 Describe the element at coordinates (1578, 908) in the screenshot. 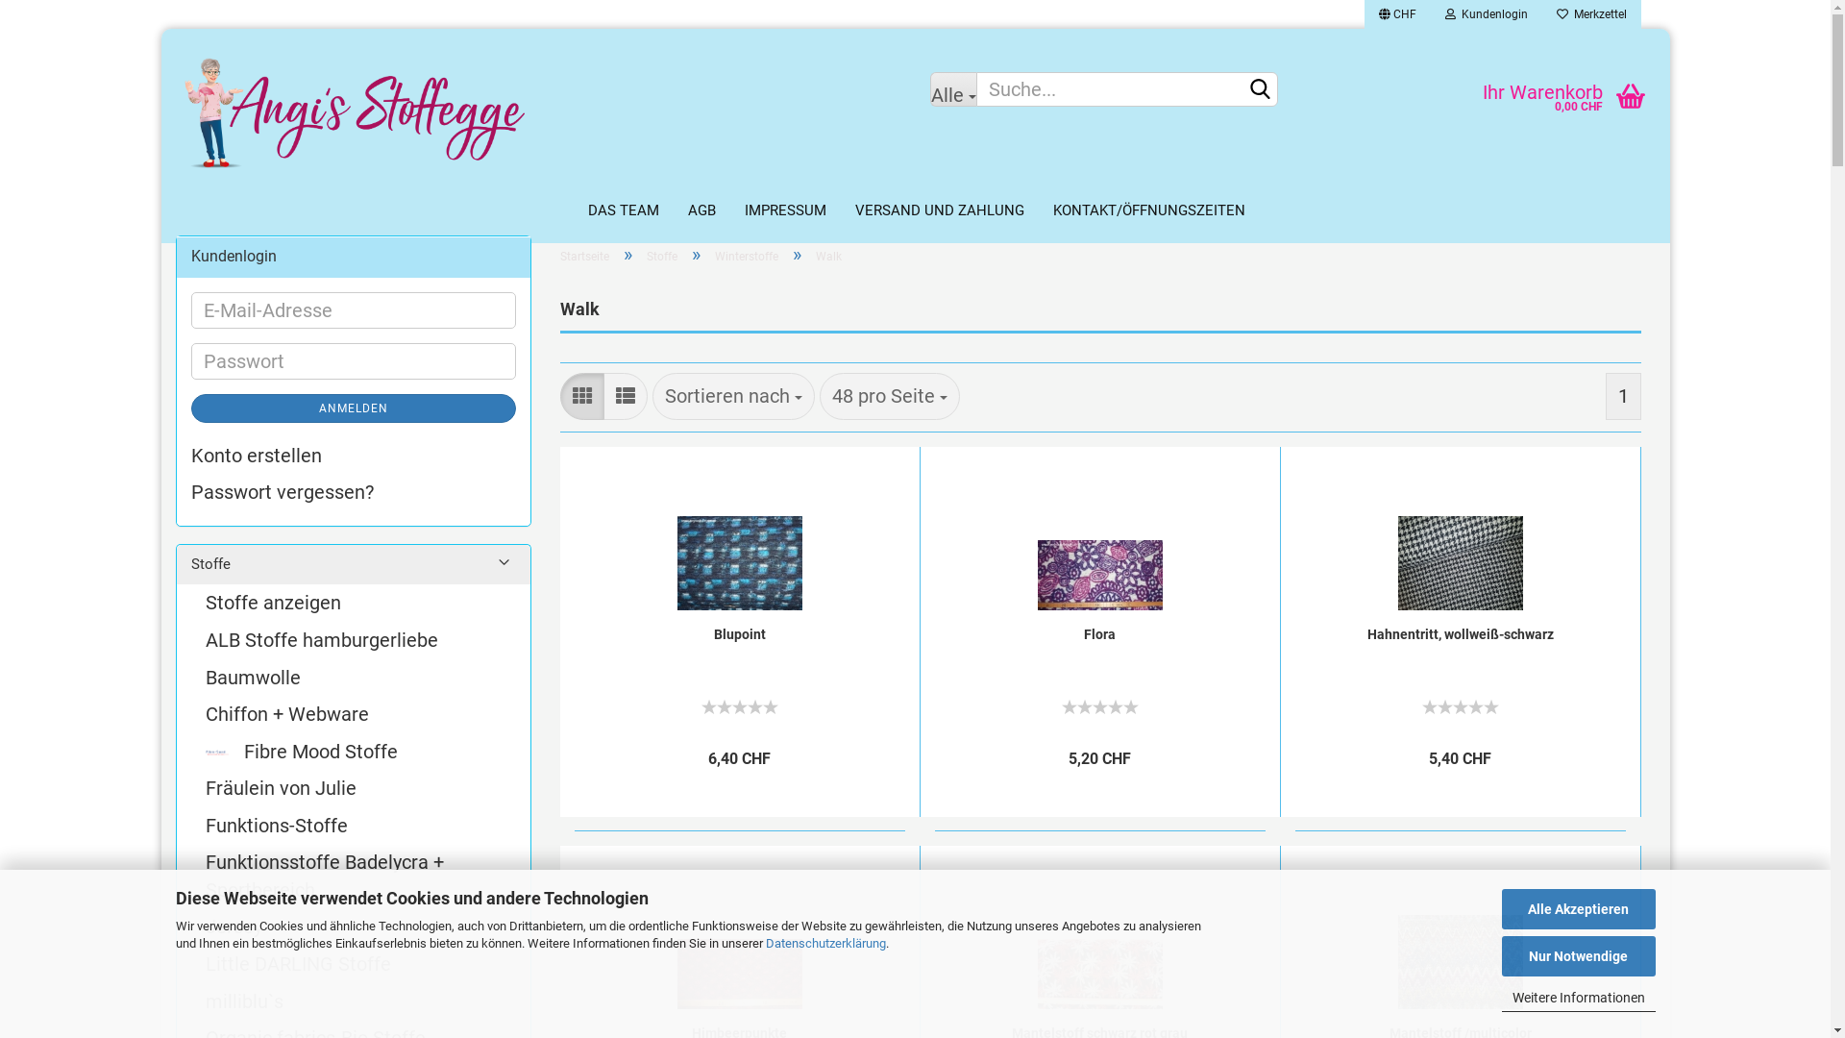

I see `Alle Akzeptieren` at that location.